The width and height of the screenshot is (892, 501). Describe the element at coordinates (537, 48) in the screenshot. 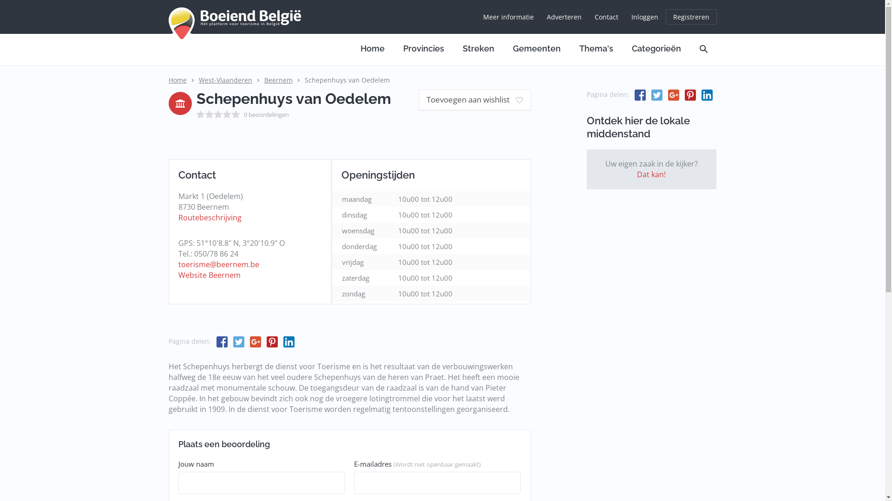

I see `Gemeenten` at that location.